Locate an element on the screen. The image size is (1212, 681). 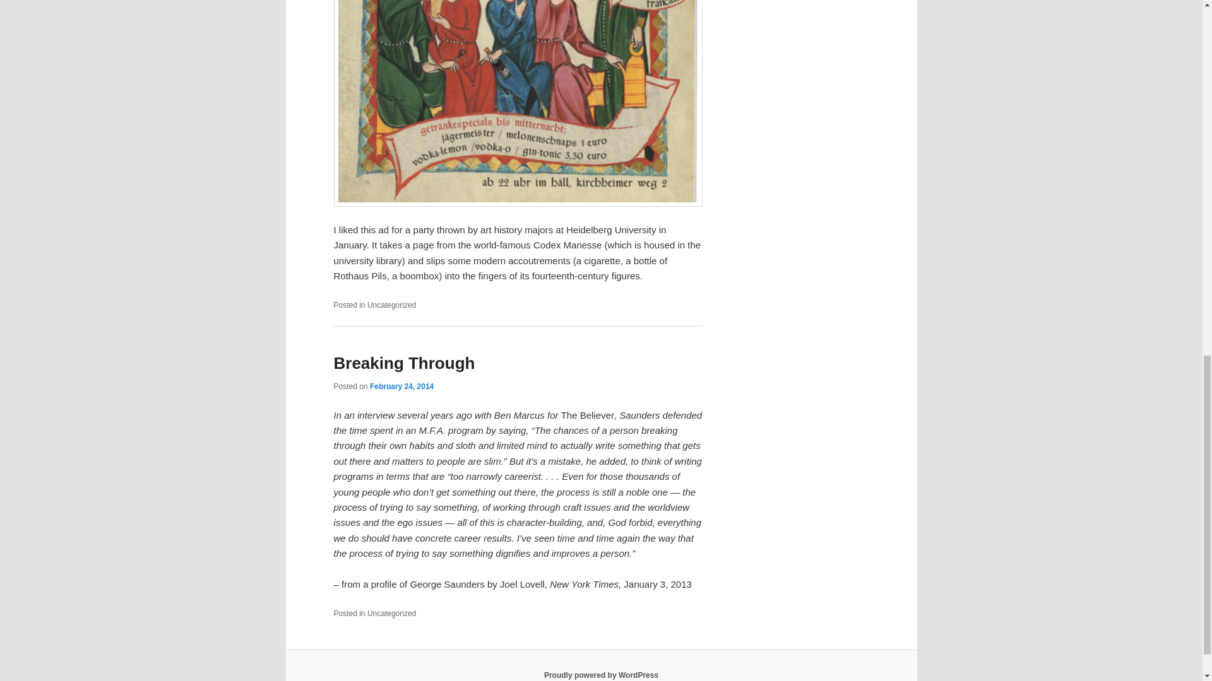
6:32 pm is located at coordinates (401, 386).